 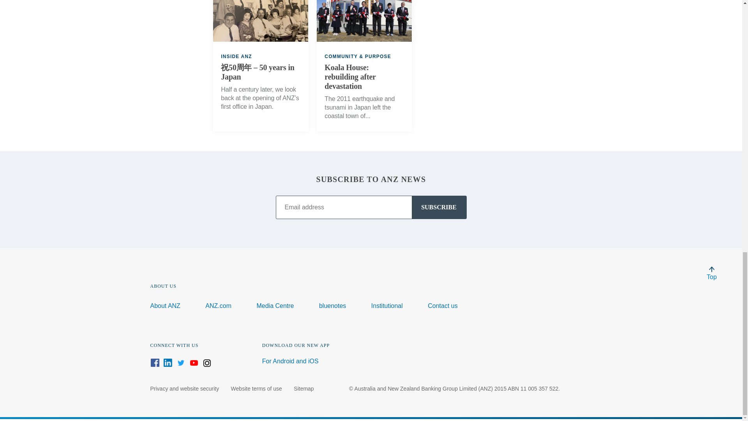 I want to click on Instagram, so click(x=206, y=363).